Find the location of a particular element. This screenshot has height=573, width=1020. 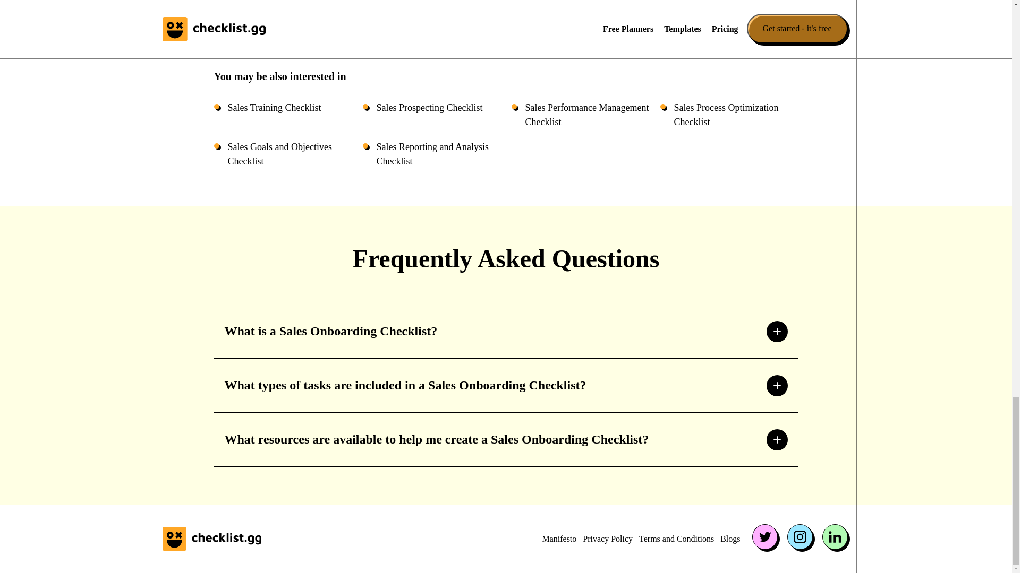

Privacy Policy is located at coordinates (607, 539).